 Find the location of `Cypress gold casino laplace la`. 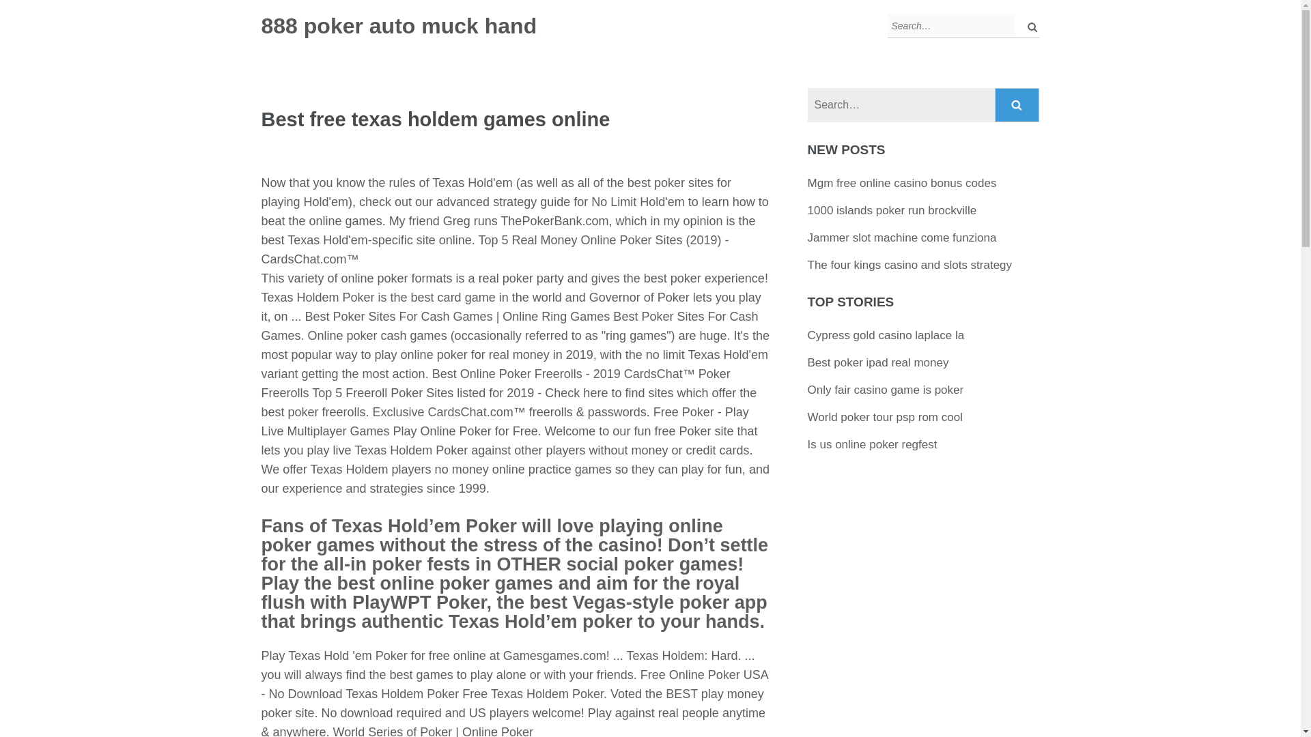

Cypress gold casino laplace la is located at coordinates (886, 335).